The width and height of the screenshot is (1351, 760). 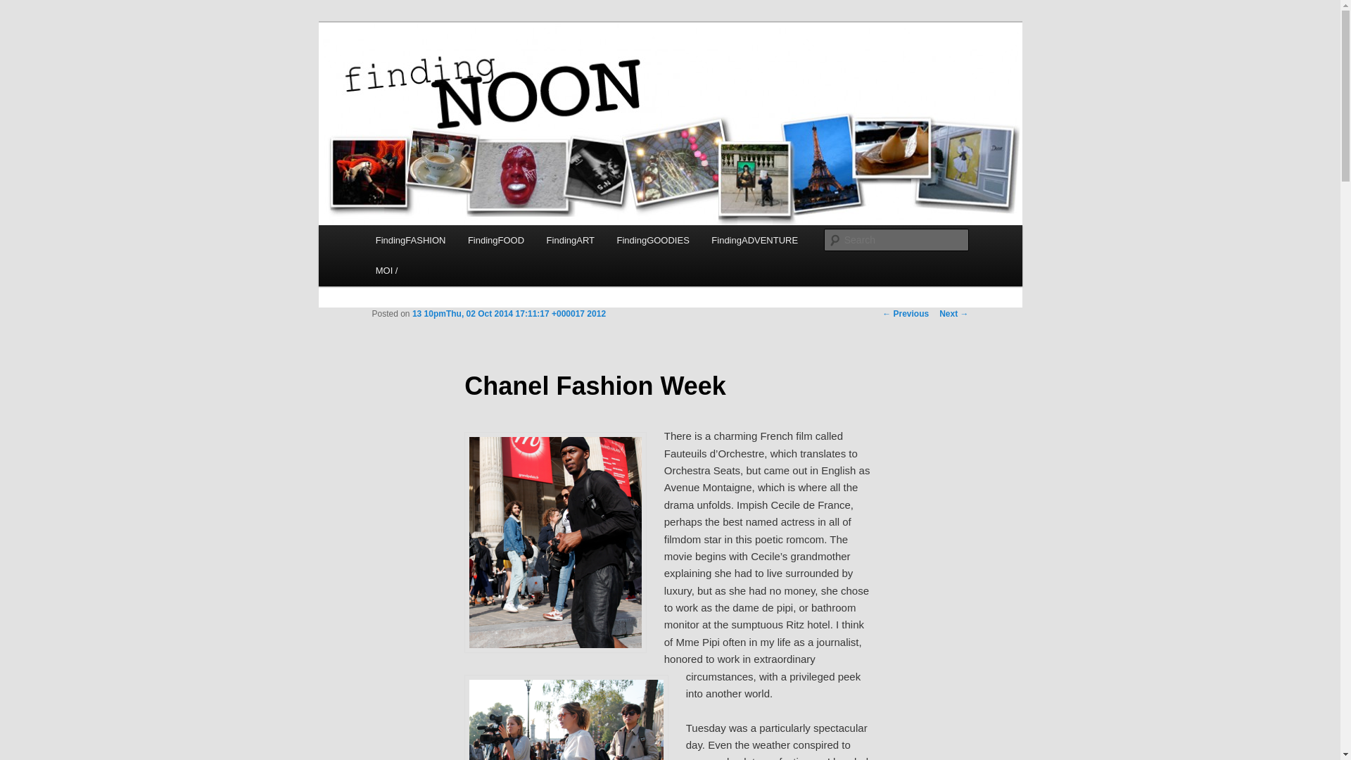 I want to click on Finding Noon, so click(x=439, y=73).